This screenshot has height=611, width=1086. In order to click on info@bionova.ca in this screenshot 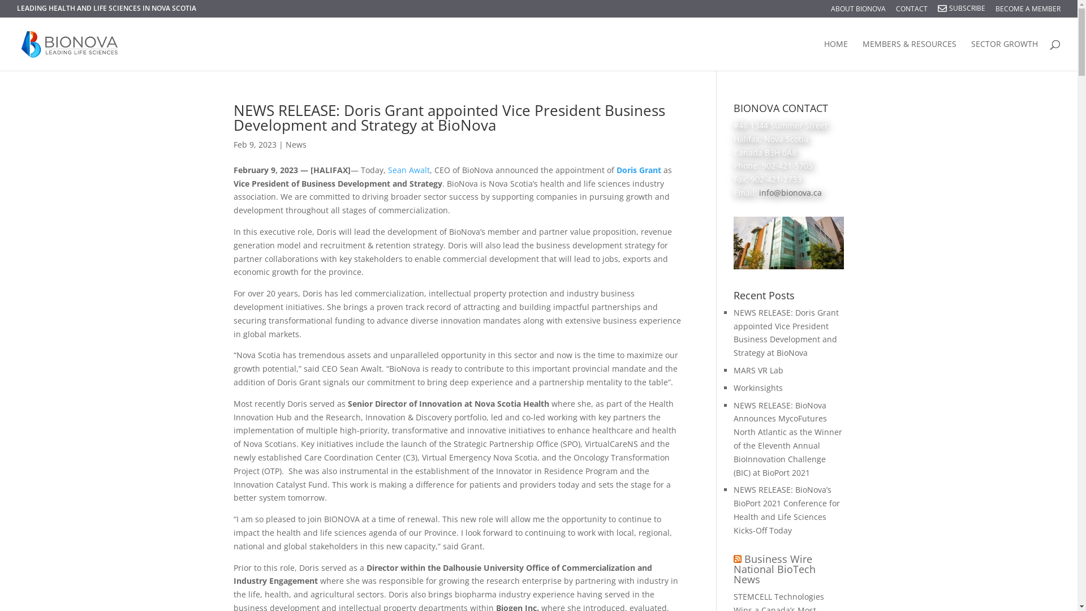, I will do `click(791, 192)`.